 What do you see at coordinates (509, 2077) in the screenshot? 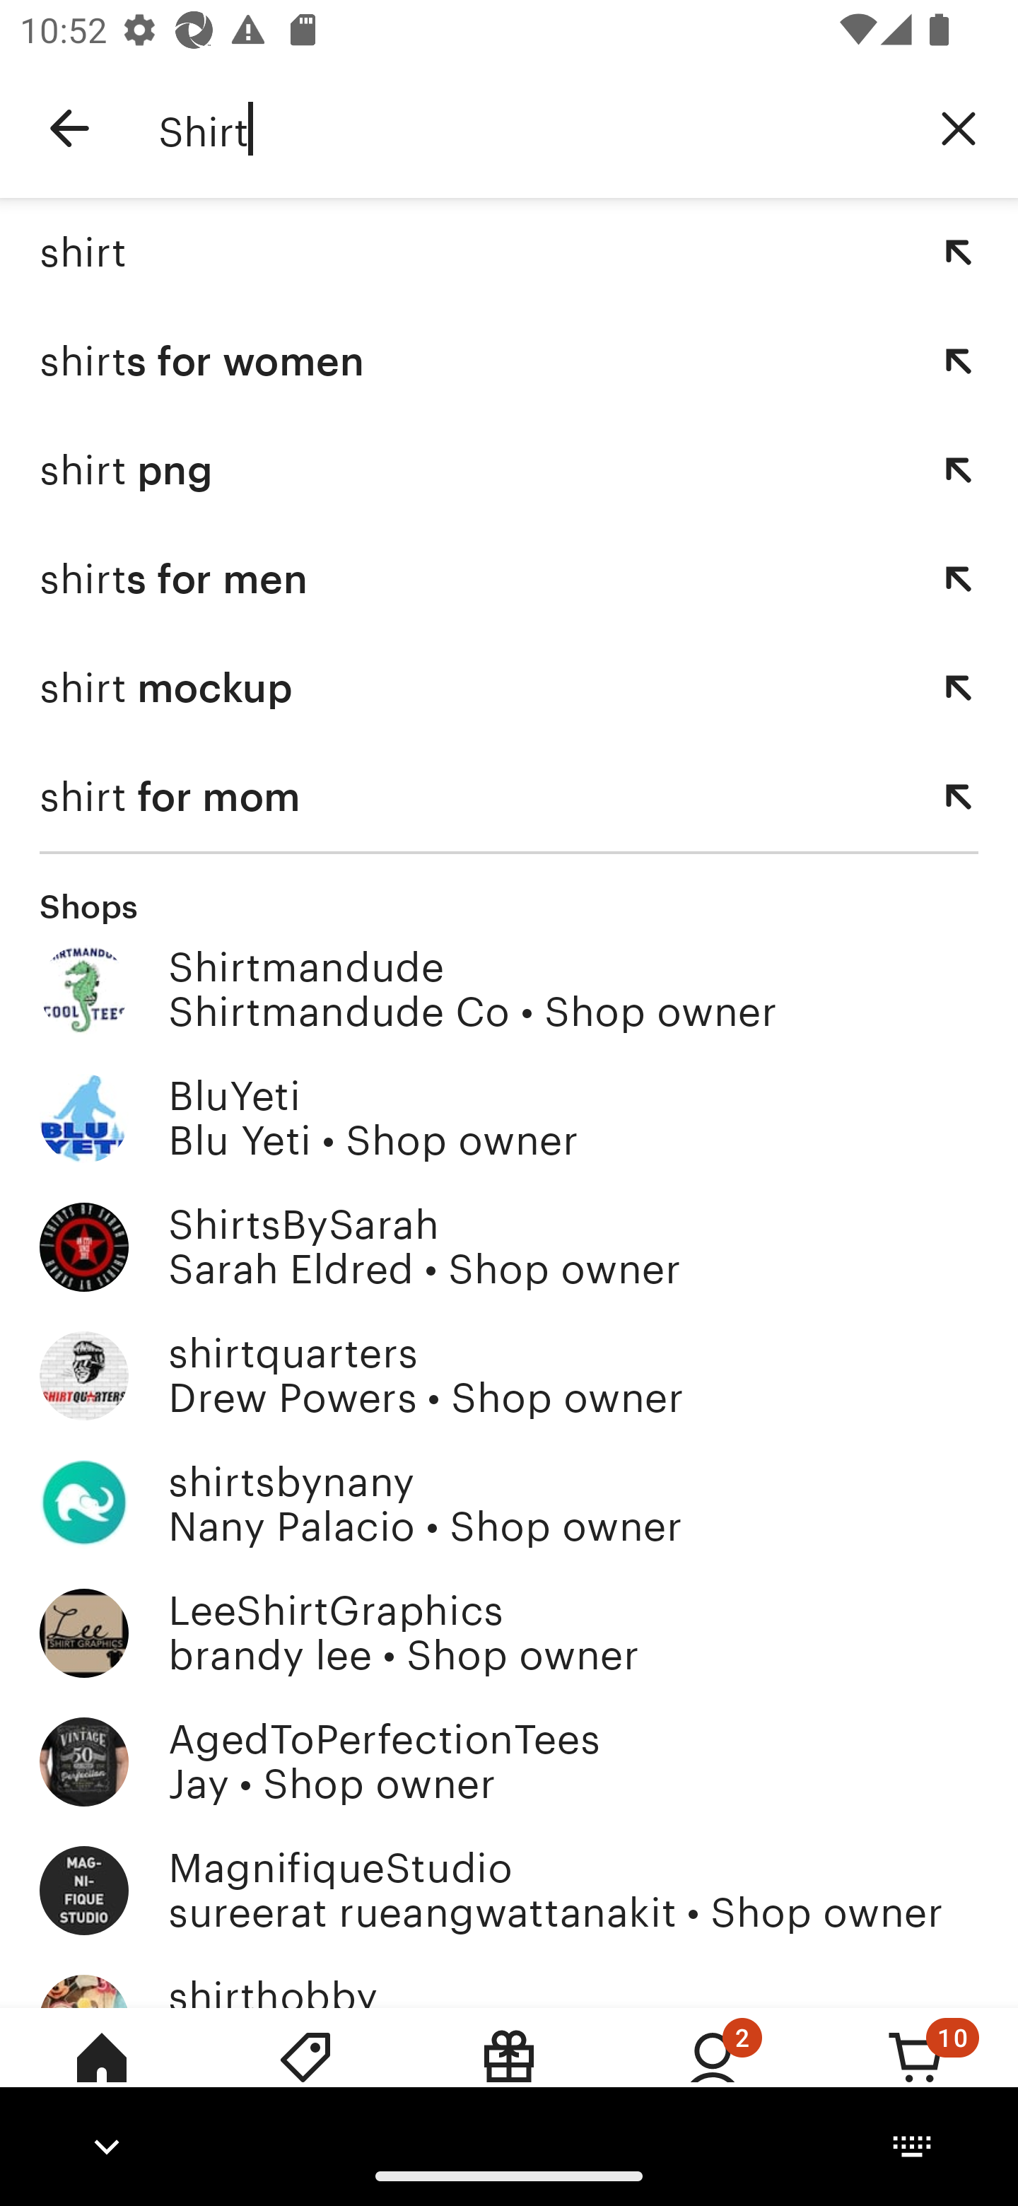
I see `Gift Mode` at bounding box center [509, 2077].